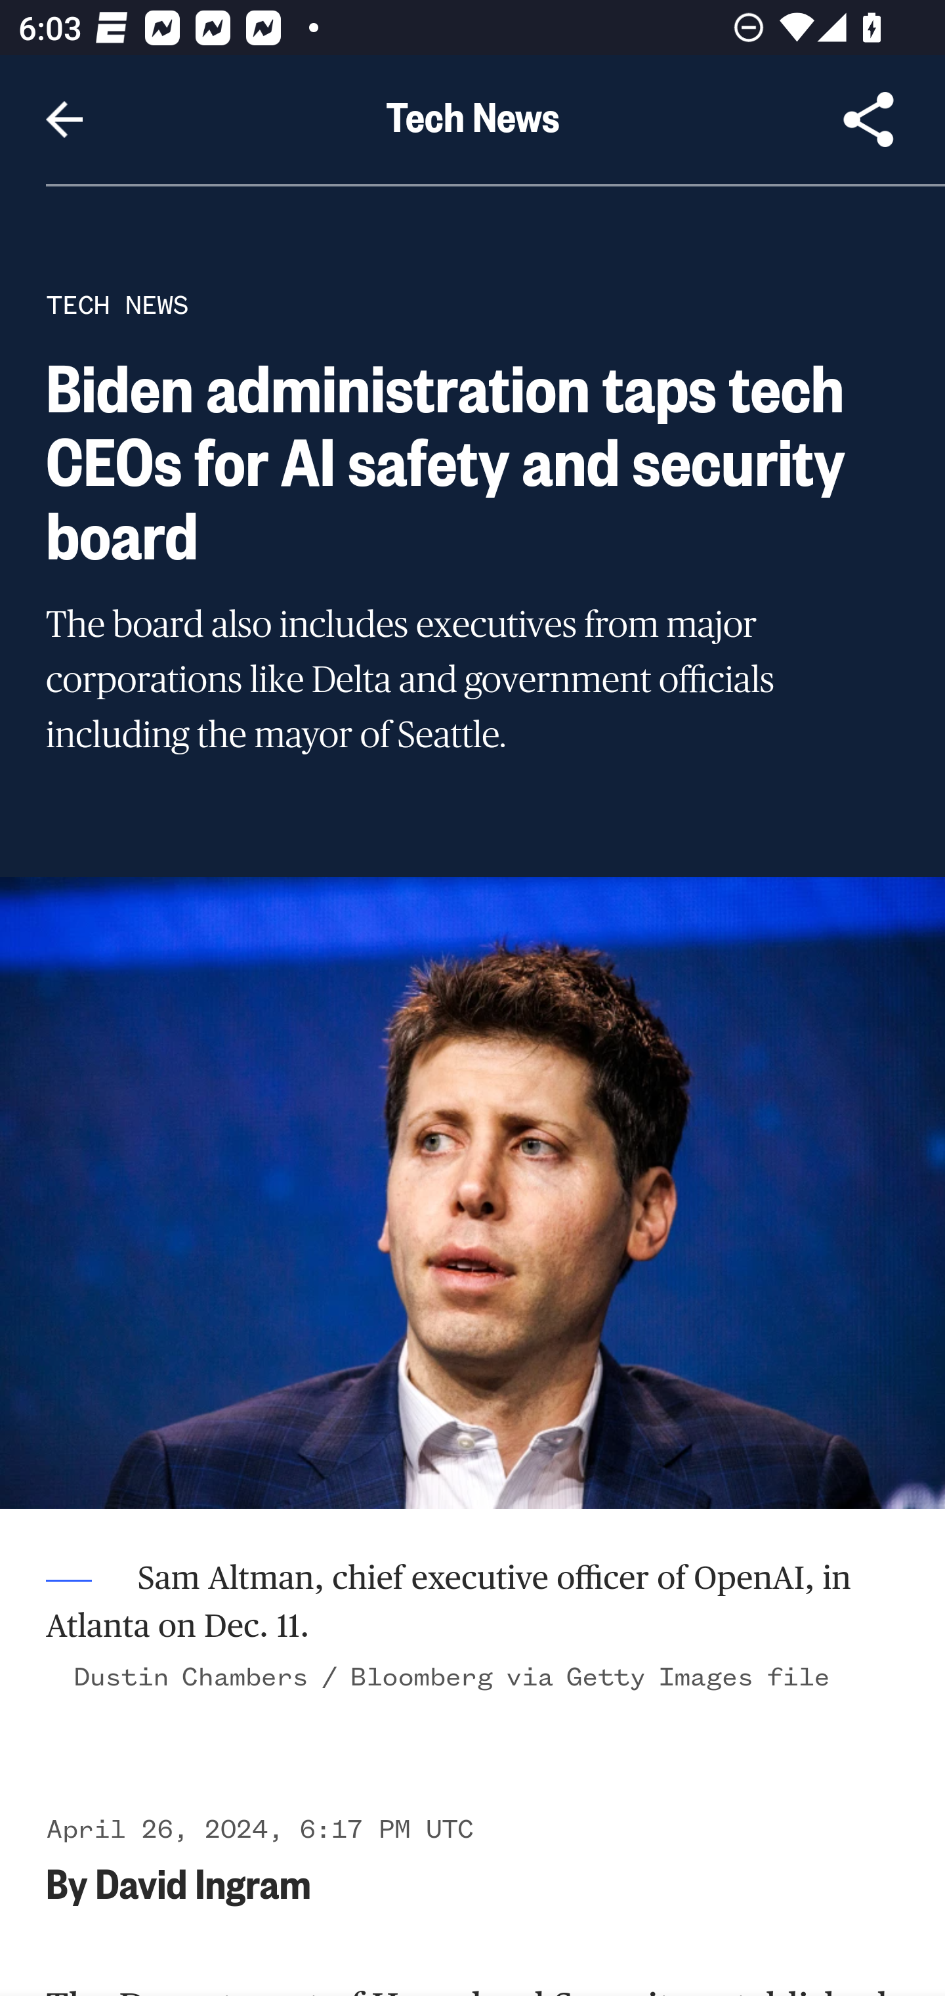  I want to click on Share Article, button, so click(869, 119).